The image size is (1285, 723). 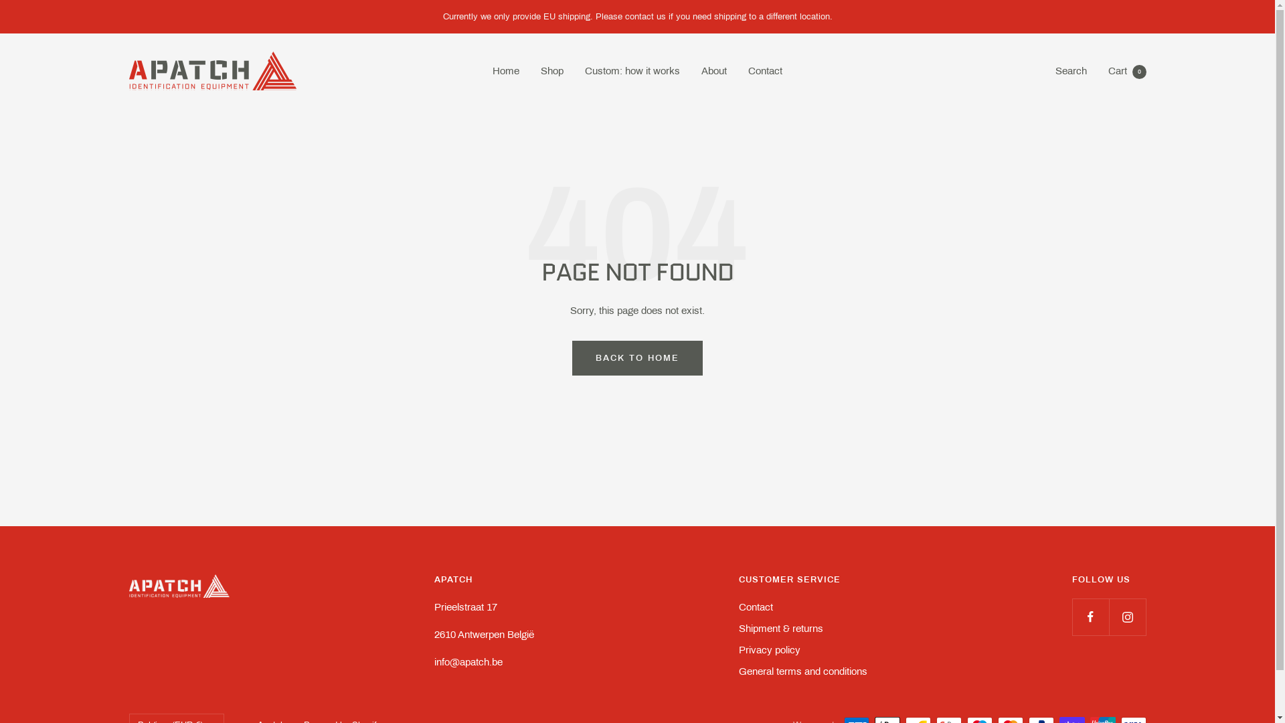 What do you see at coordinates (241, 499) in the screenshot?
I see `DZ` at bounding box center [241, 499].